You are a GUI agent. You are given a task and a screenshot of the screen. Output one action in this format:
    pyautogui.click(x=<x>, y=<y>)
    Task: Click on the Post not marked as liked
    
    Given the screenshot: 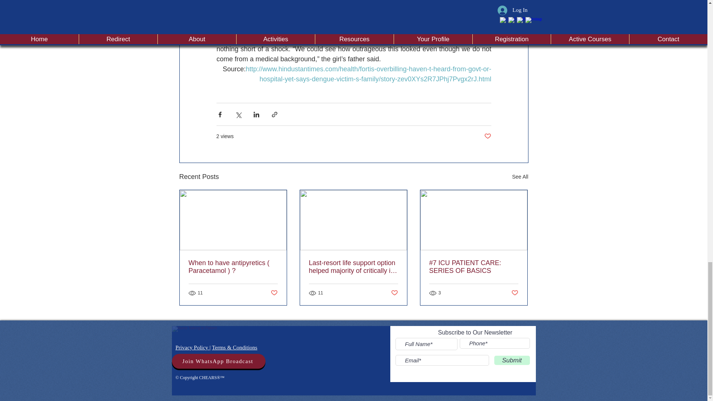 What is the action you would take?
    pyautogui.click(x=515, y=293)
    